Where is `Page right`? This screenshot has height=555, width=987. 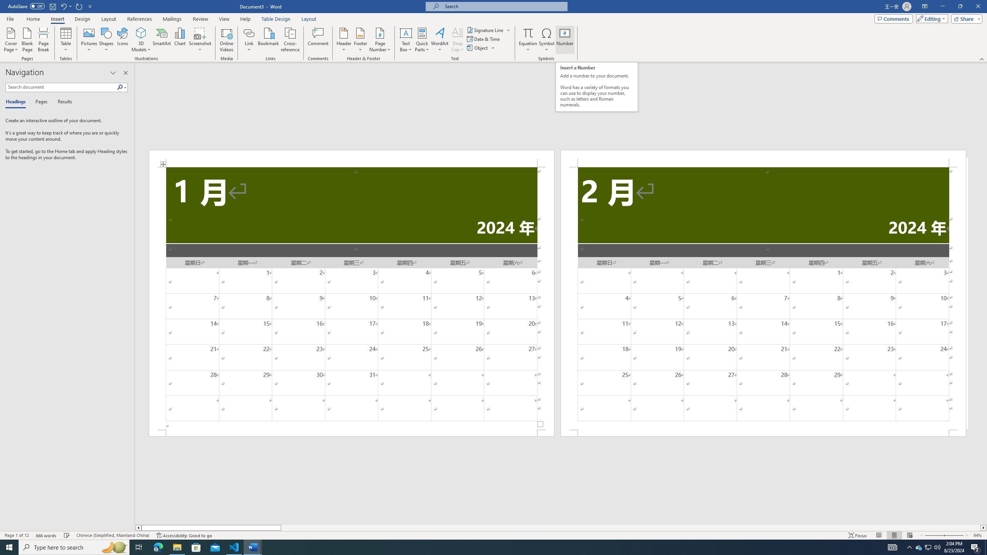
Page right is located at coordinates (631, 528).